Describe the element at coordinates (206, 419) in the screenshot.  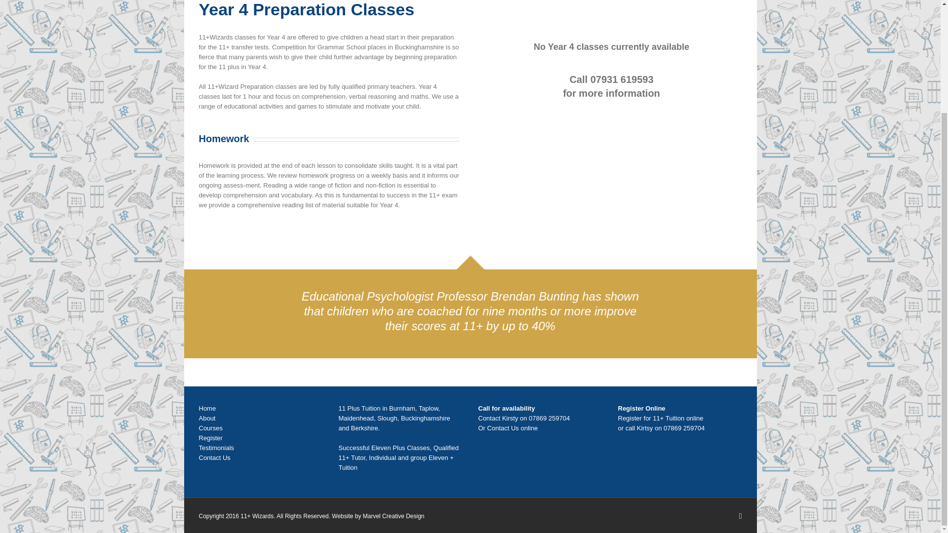
I see `About` at that location.